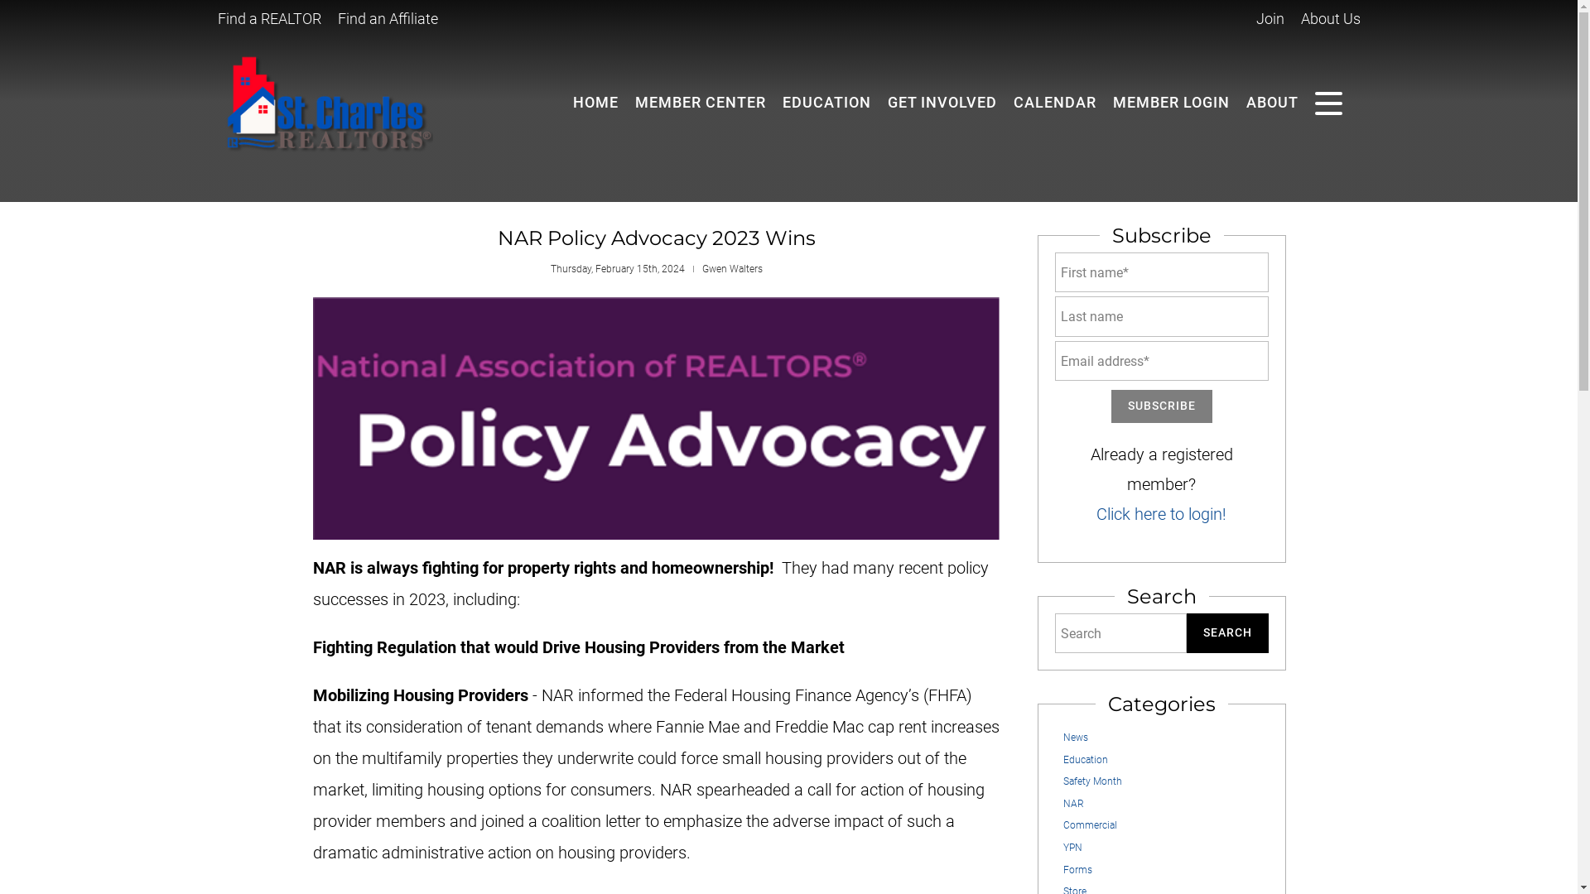  What do you see at coordinates (1270, 103) in the screenshot?
I see `ABOUT` at bounding box center [1270, 103].